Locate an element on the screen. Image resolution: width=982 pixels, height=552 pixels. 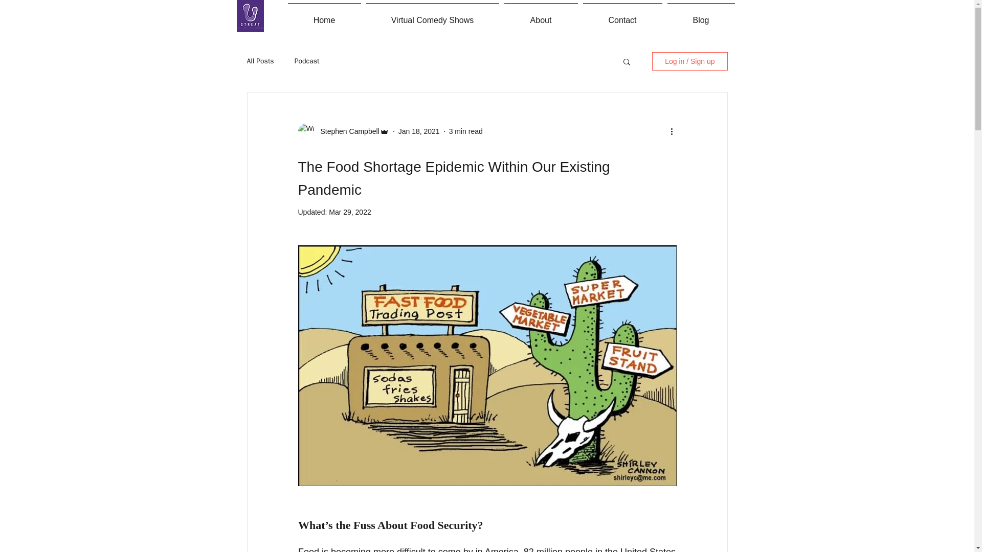
3 min read is located at coordinates (465, 131).